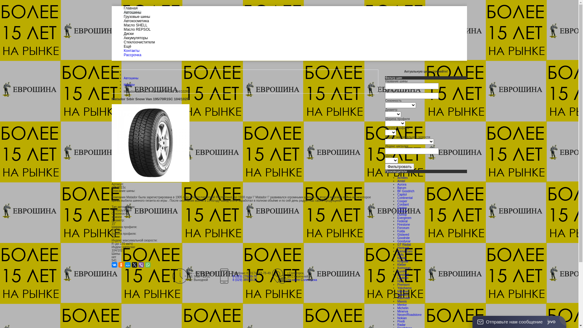 This screenshot has width=583, height=328. Describe the element at coordinates (401, 181) in the screenshot. I see `Amtel` at that location.